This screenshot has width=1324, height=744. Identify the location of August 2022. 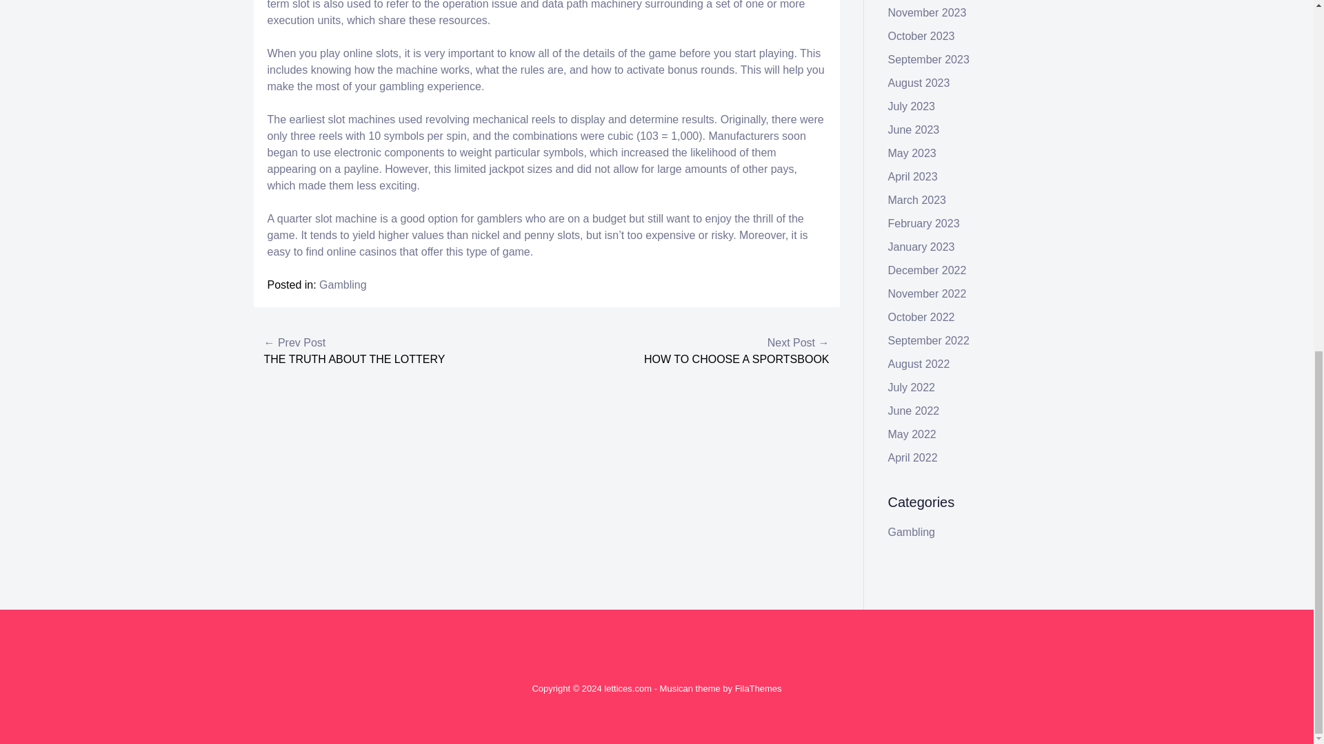
(919, 364).